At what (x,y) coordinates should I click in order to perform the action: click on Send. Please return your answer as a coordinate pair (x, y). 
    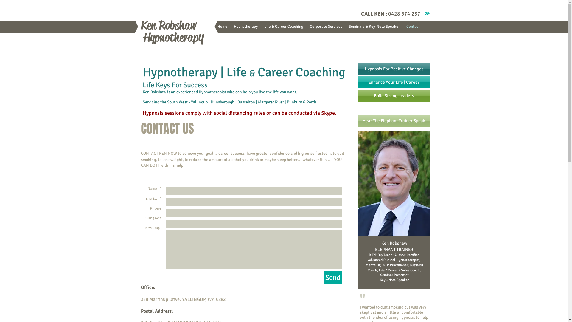
    Looking at the image, I should click on (332, 278).